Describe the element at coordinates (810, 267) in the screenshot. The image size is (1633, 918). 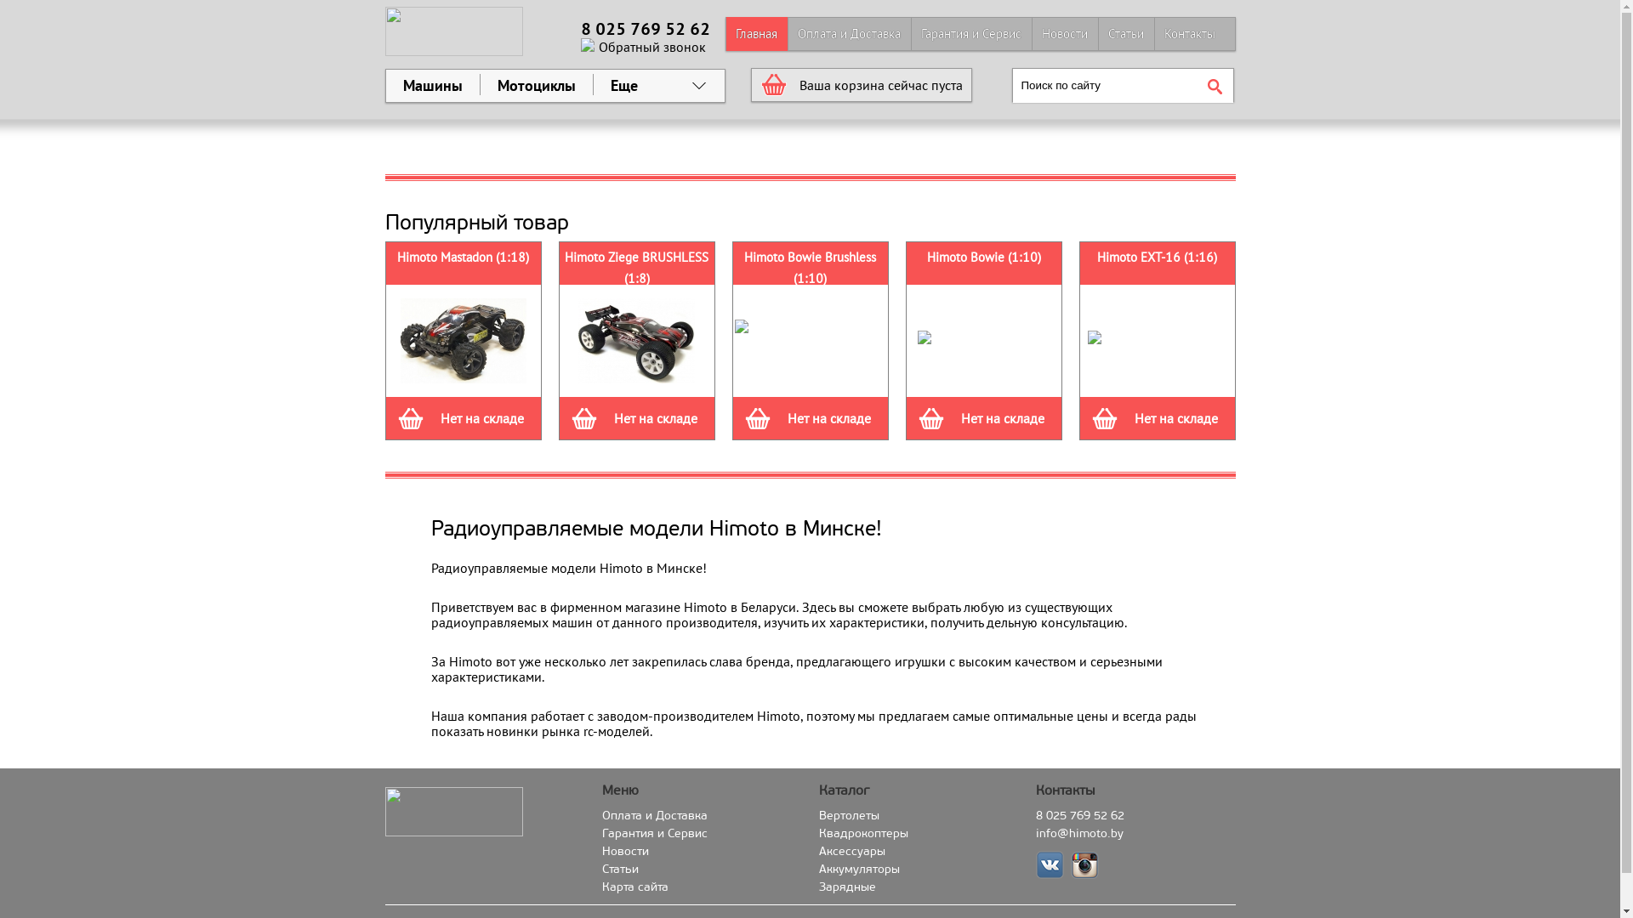
I see `Himoto Bowie Brushless (1:10)` at that location.